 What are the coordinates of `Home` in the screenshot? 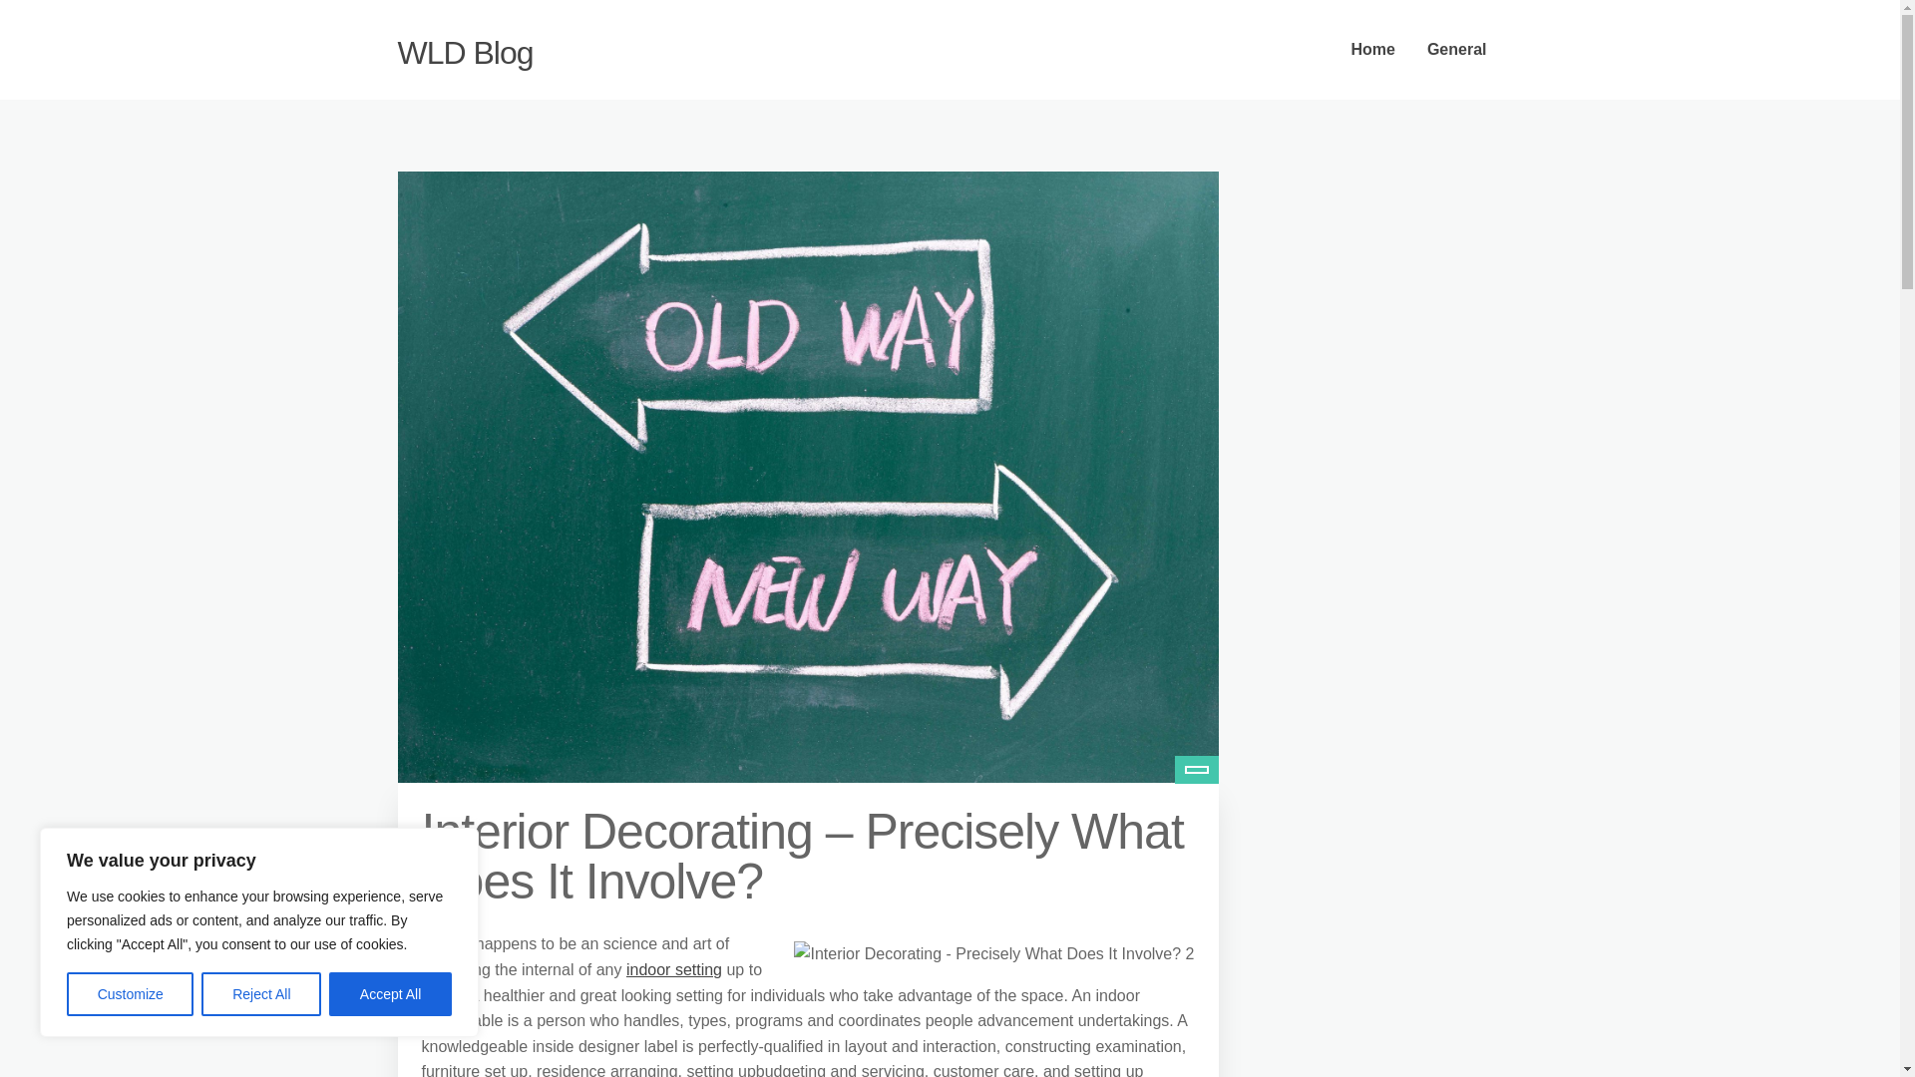 It's located at (1372, 50).